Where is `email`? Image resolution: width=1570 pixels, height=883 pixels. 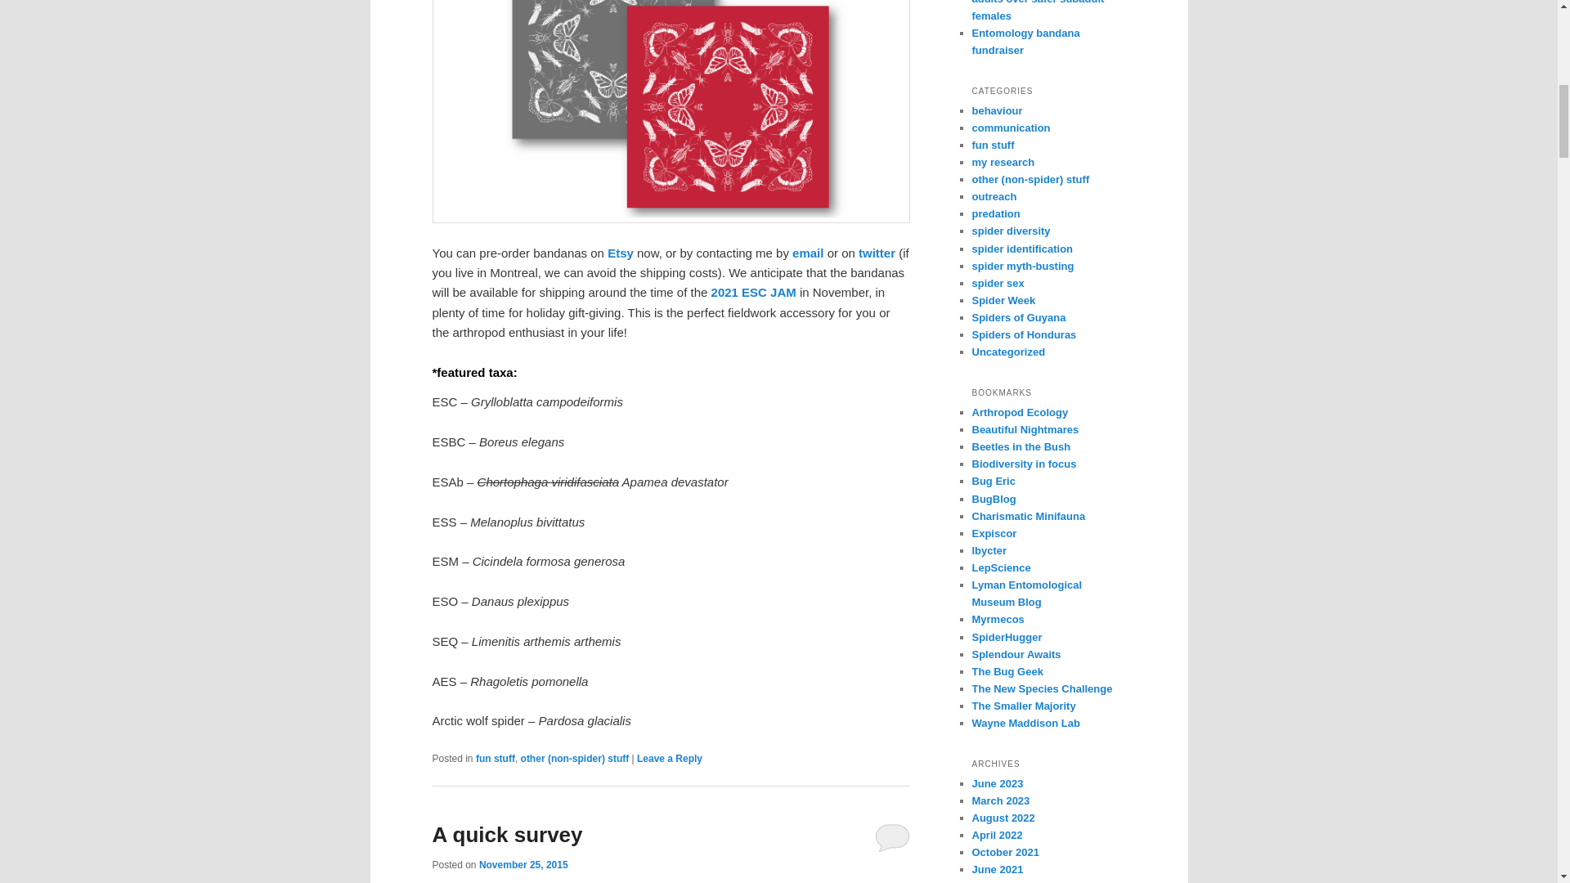
email is located at coordinates (808, 253).